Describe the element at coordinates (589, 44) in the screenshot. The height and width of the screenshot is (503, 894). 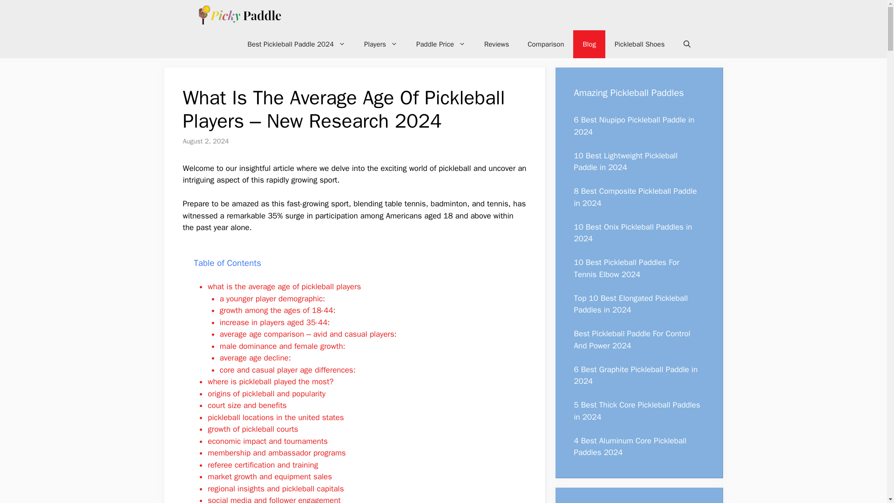
I see `Blog` at that location.